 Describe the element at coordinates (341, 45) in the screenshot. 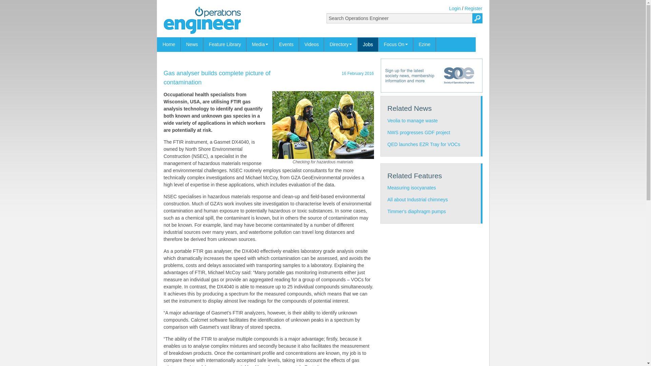

I see `Directory` at that location.